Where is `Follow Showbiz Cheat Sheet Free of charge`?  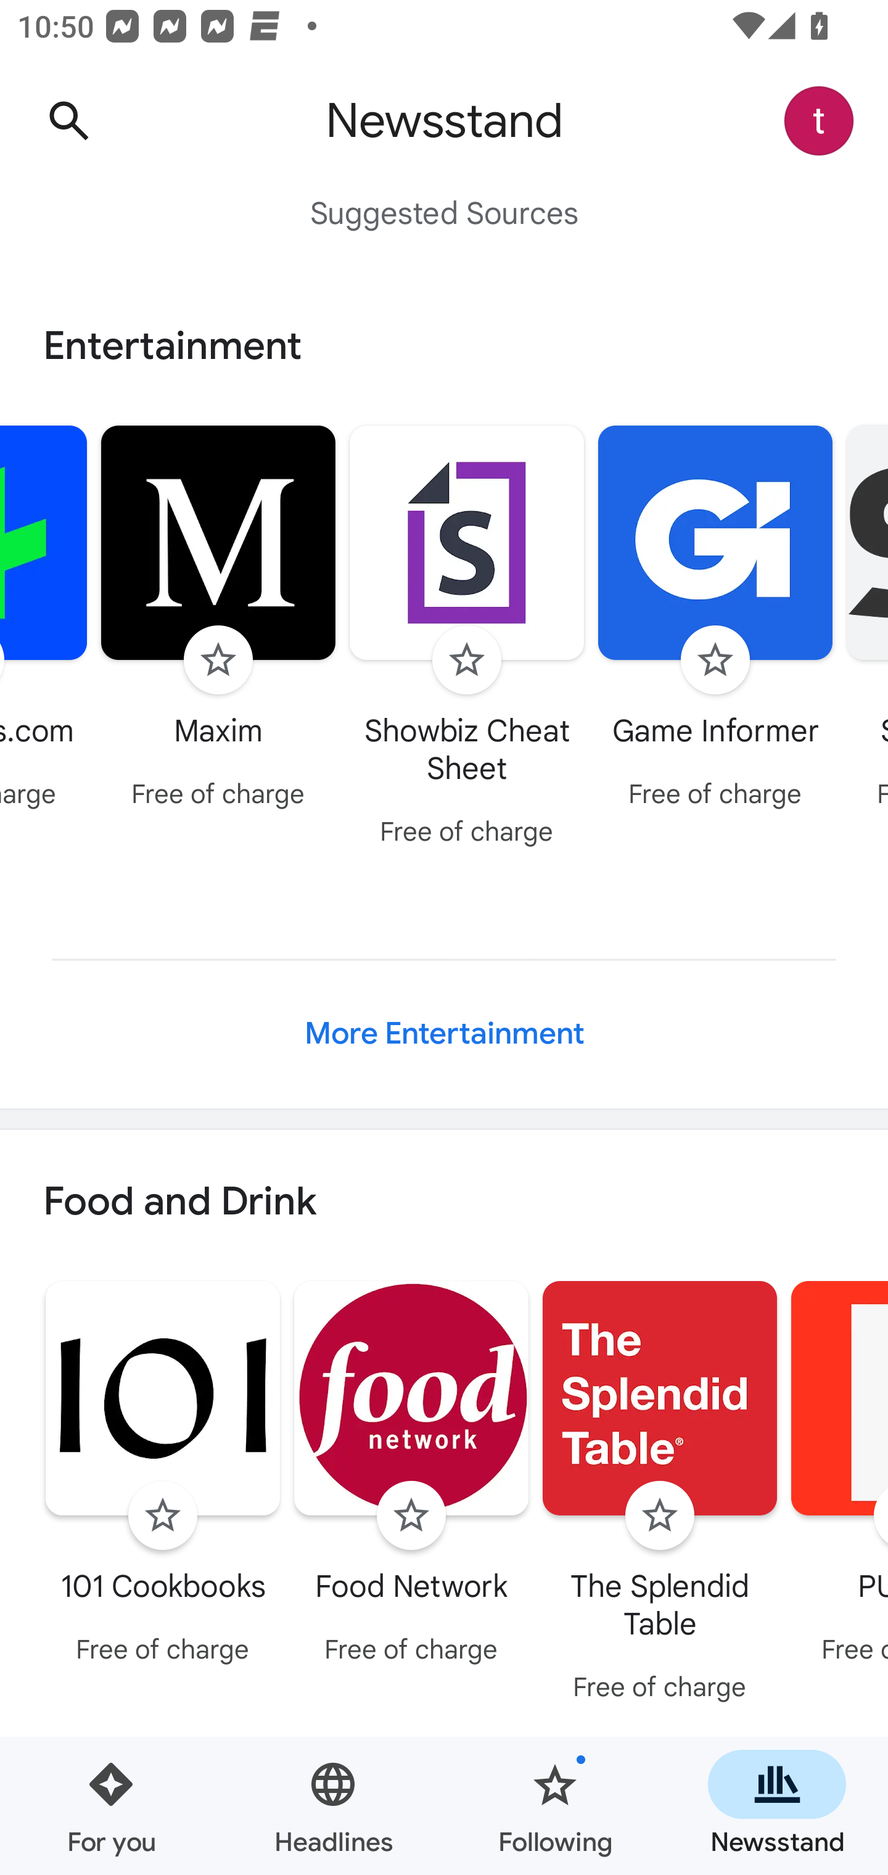 Follow Showbiz Cheat Sheet Free of charge is located at coordinates (467, 639).